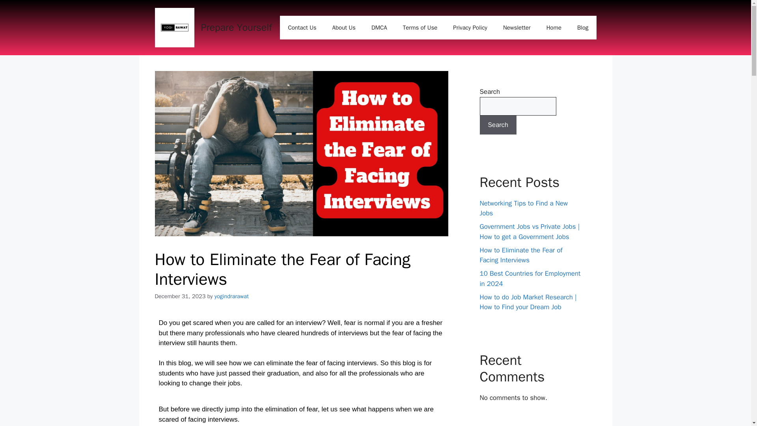 This screenshot has height=426, width=757. I want to click on View all posts by yogindrarawat, so click(231, 296).